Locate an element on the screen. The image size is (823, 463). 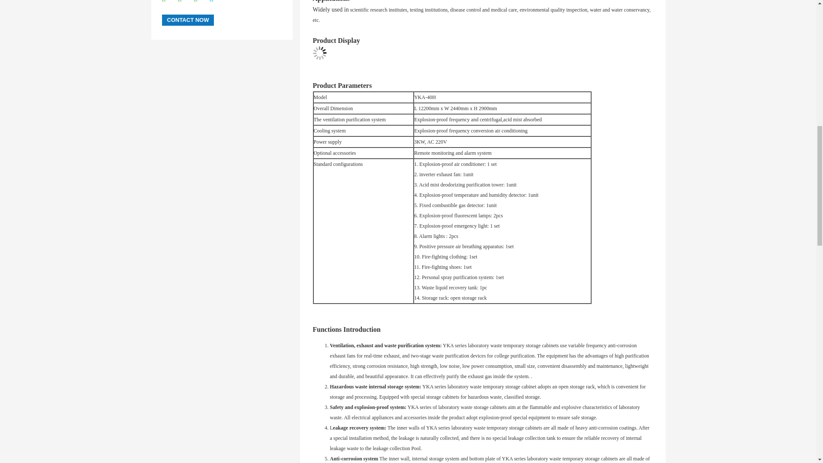
Contact Now is located at coordinates (188, 20).